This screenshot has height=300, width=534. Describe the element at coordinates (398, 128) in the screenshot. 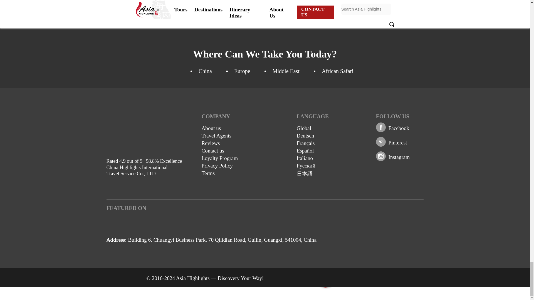

I see `Follow us on Facebook` at that location.